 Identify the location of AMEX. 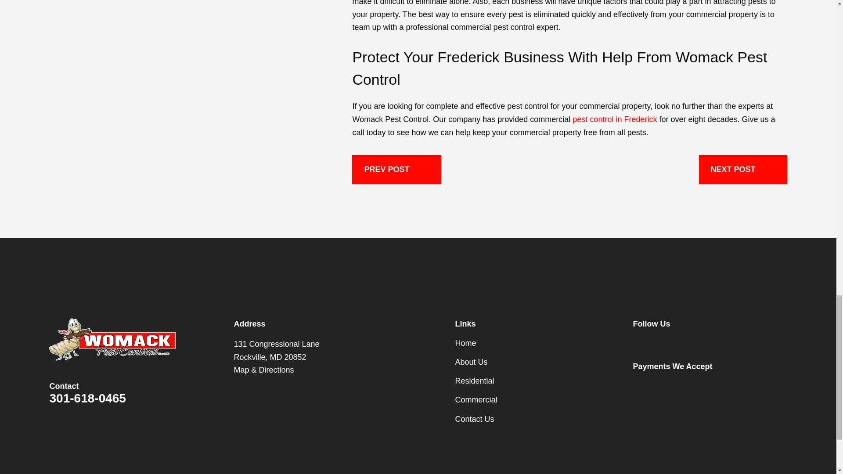
(667, 386).